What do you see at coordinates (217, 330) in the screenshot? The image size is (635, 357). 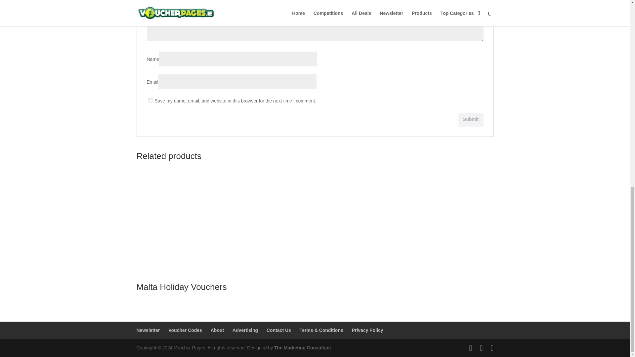 I see `About` at bounding box center [217, 330].